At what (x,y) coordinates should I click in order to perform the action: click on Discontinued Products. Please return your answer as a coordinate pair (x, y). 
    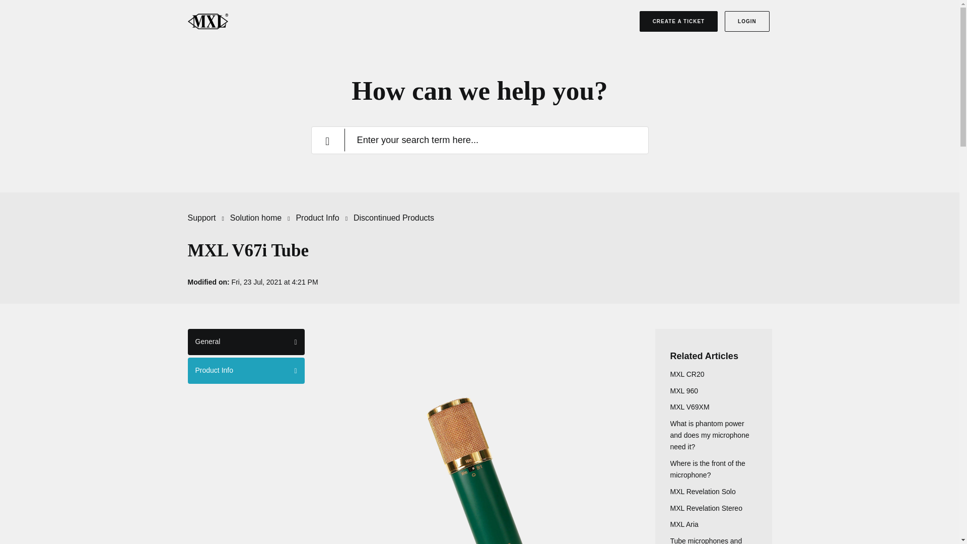
    Looking at the image, I should click on (394, 218).